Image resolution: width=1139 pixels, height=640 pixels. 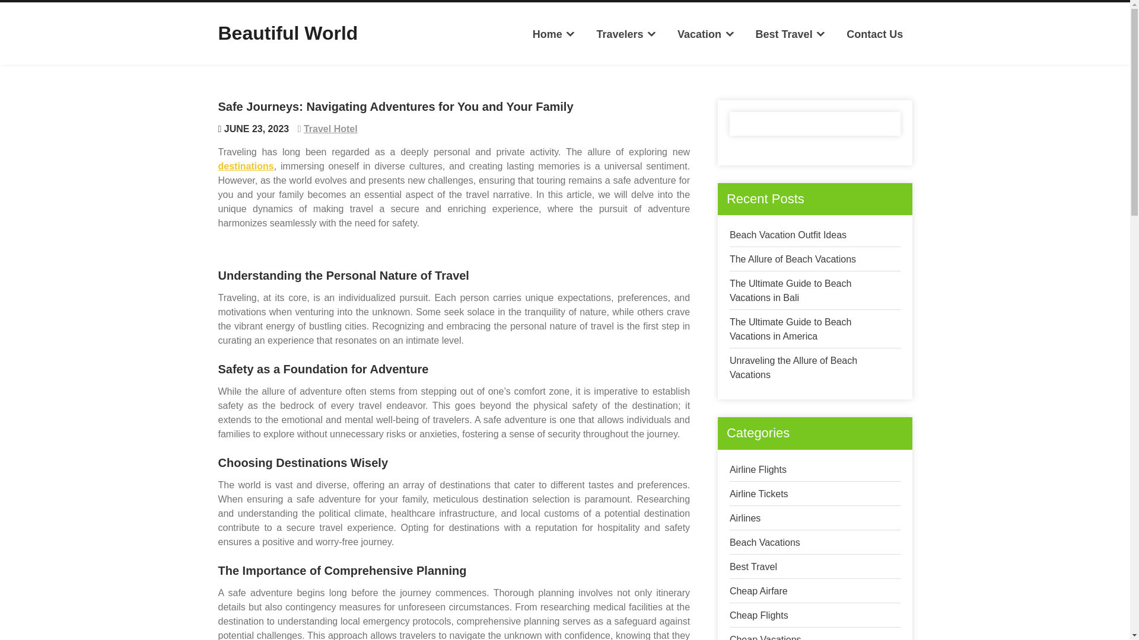 I want to click on Contact Us, so click(x=874, y=34).